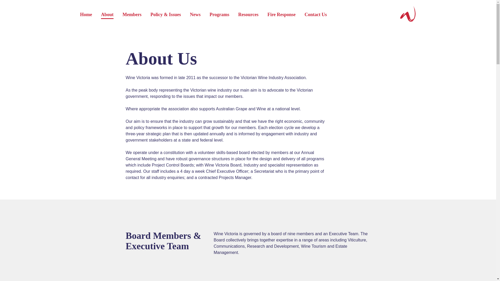 This screenshot has width=500, height=281. I want to click on Resources, so click(248, 15).